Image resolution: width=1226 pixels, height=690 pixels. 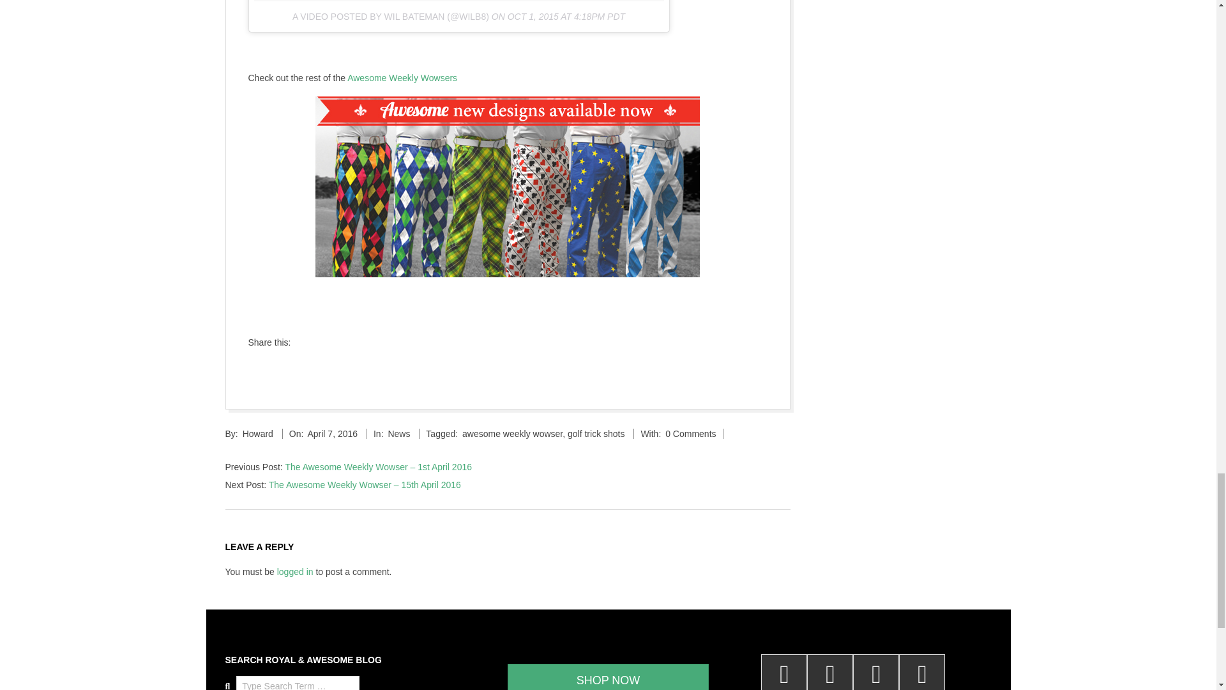 I want to click on awesome weekly wowser, so click(x=512, y=433).